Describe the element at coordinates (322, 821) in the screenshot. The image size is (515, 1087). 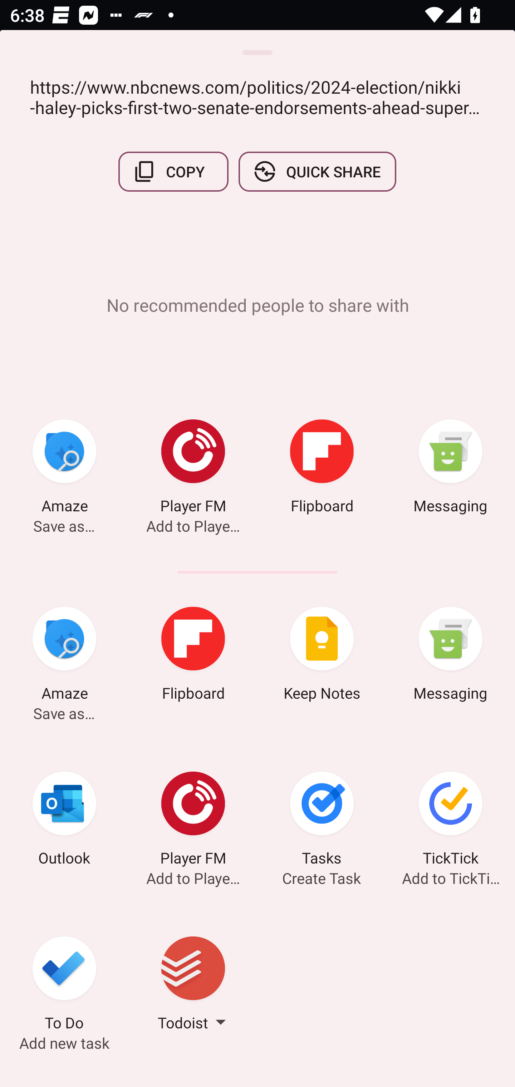
I see `Tasks Create Task` at that location.